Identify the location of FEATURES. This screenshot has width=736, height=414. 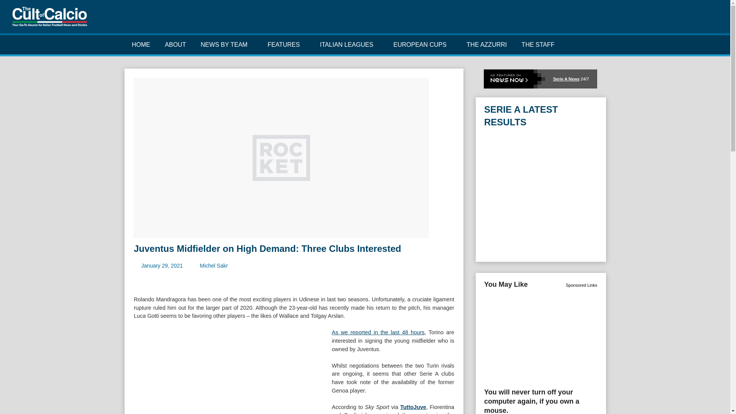
(287, 44).